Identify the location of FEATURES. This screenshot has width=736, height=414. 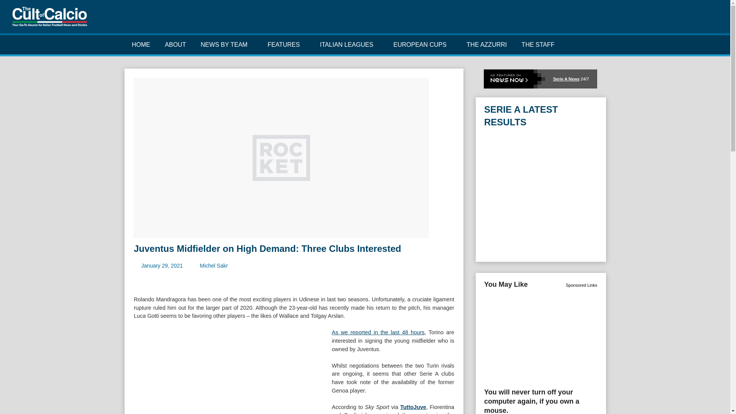
(287, 44).